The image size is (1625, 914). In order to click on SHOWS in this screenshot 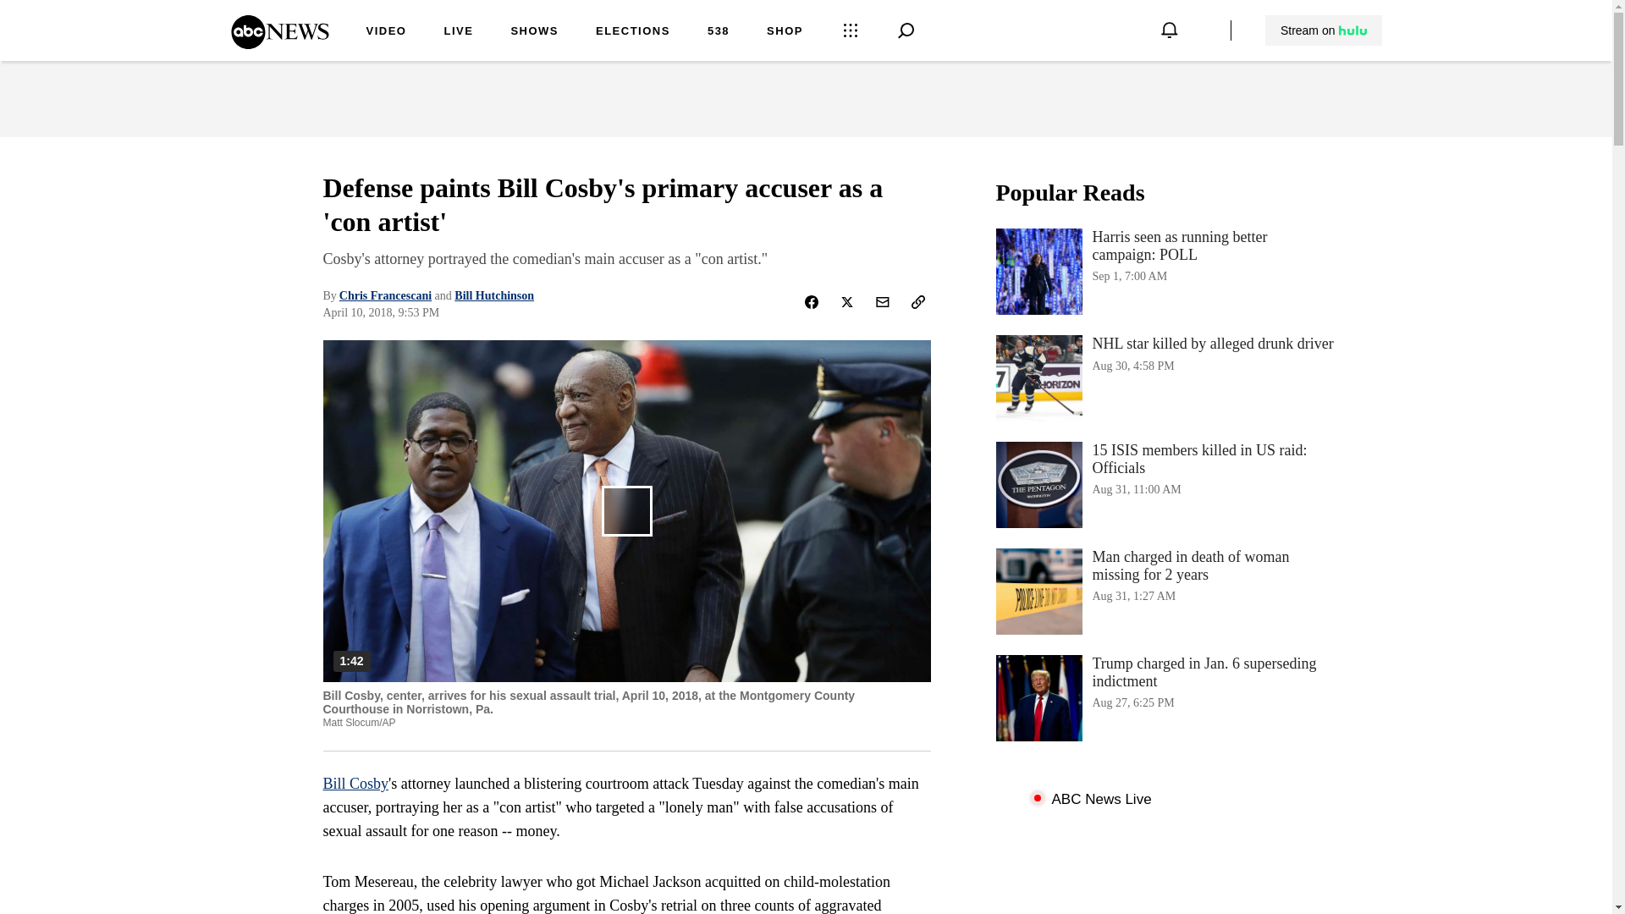, I will do `click(534, 32)`.